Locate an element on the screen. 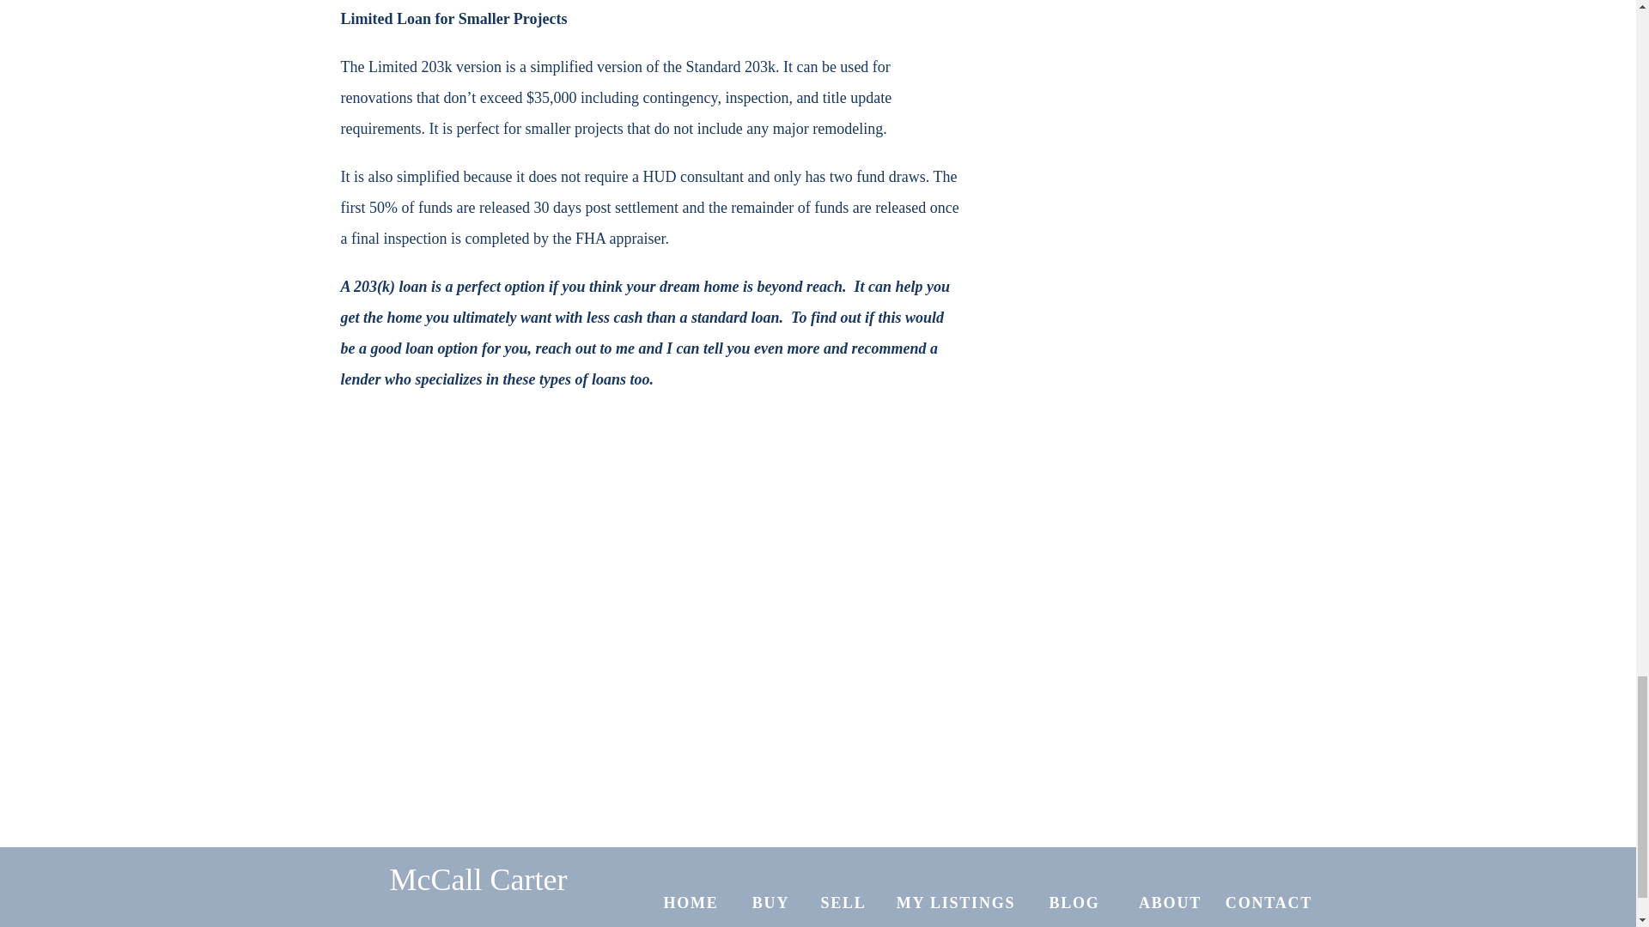 Image resolution: width=1649 pixels, height=927 pixels. McCall Carter is located at coordinates (478, 894).